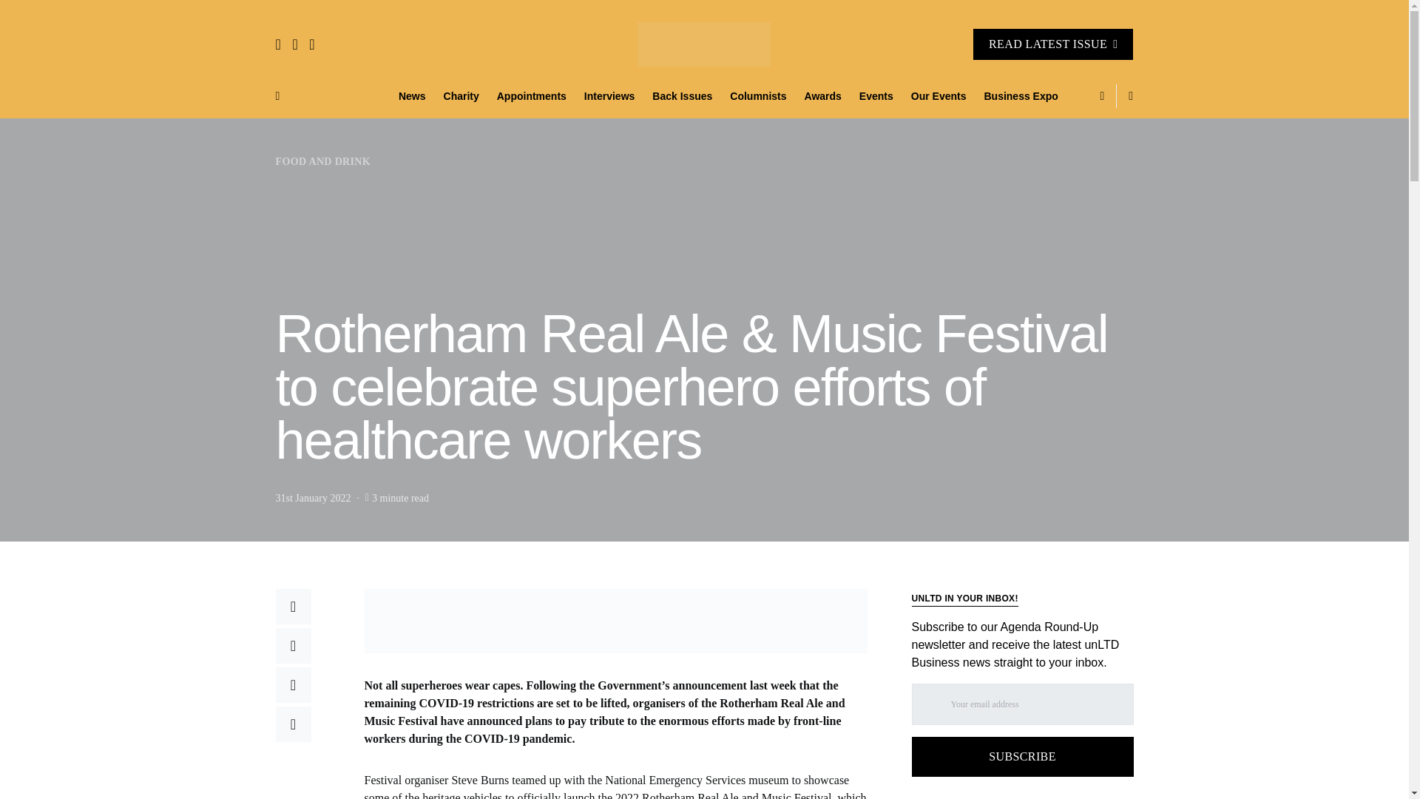  Describe the element at coordinates (1022, 756) in the screenshot. I see `Subscribe` at that location.